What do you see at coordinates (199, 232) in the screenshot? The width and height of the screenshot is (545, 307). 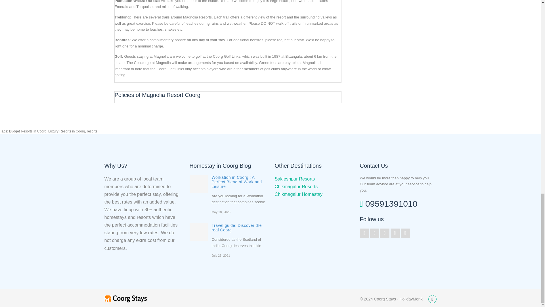 I see `Travel guide: Discover the real Coorg` at bounding box center [199, 232].